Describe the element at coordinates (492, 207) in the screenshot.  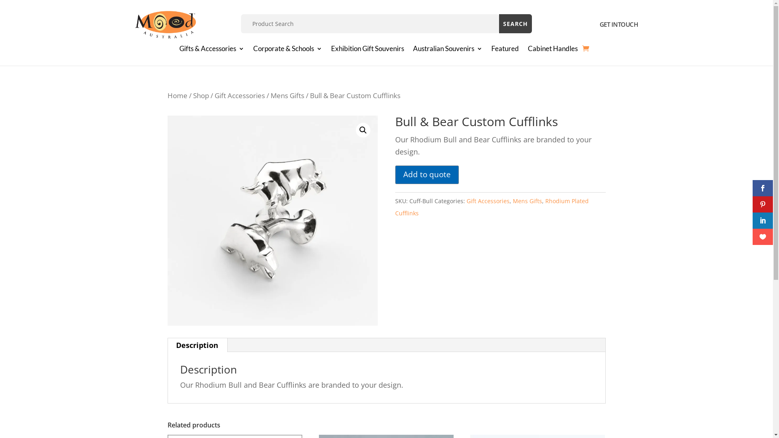
I see `Rhodium Plated Cufflinks` at that location.